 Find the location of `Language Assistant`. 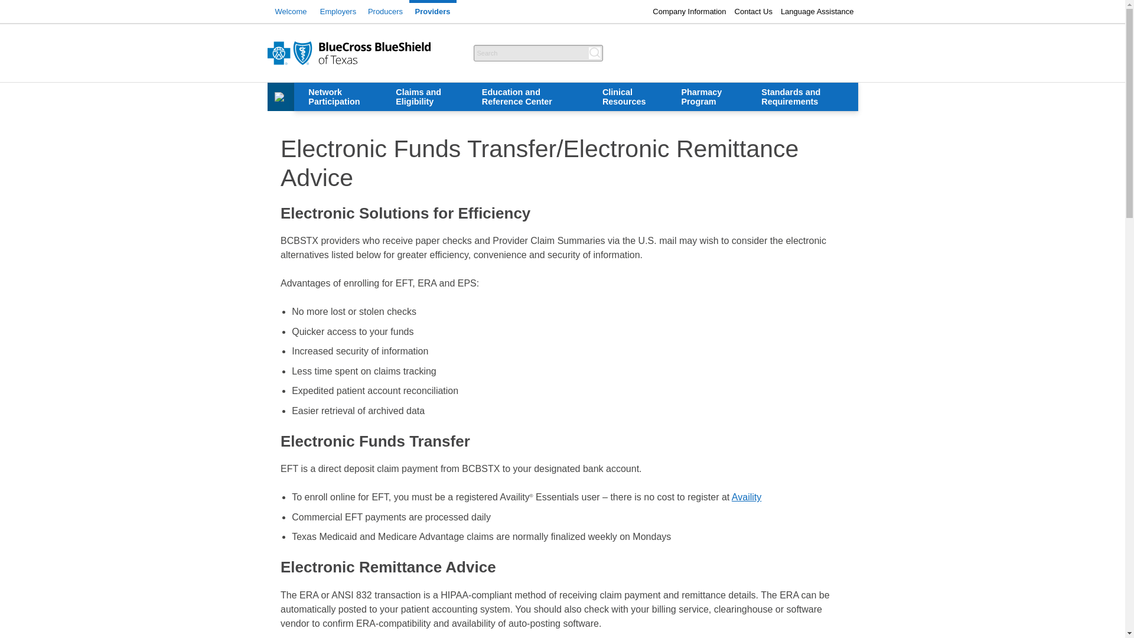

Language Assistant is located at coordinates (817, 11).